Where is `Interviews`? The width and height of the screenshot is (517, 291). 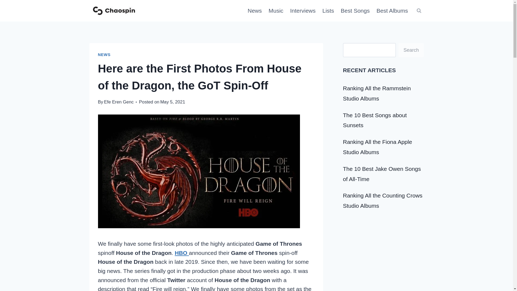 Interviews is located at coordinates (303, 11).